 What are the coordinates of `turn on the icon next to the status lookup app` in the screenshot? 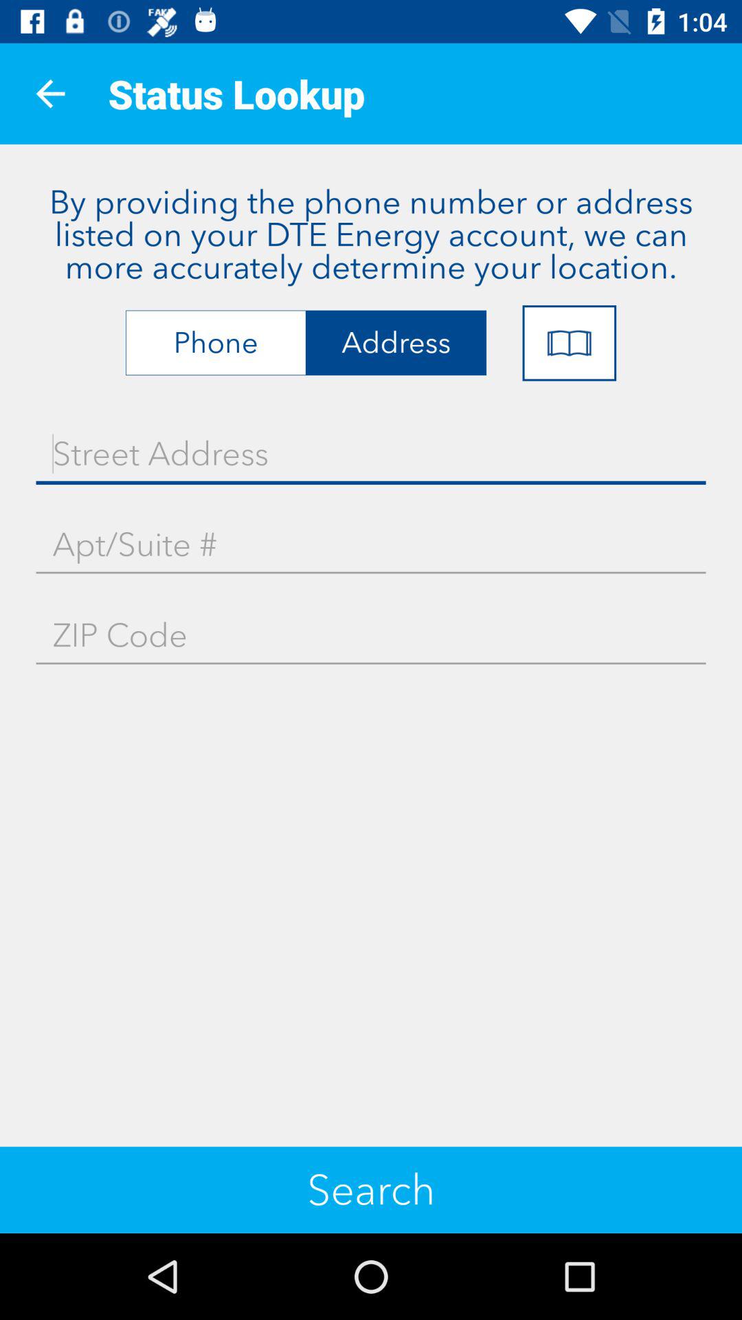 It's located at (50, 93).